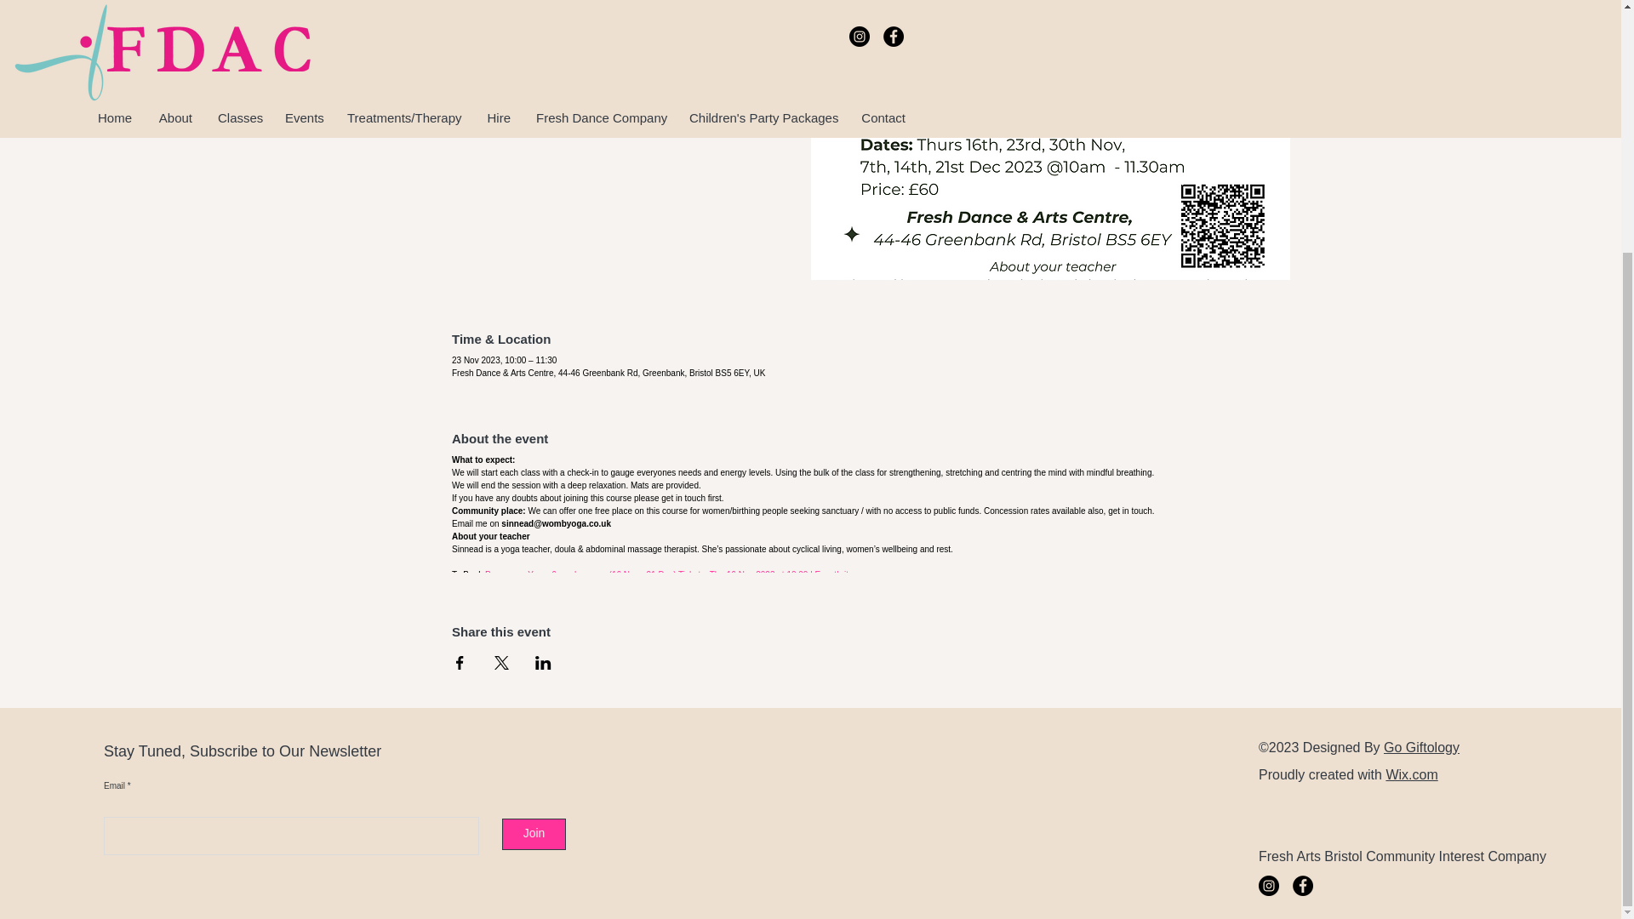 Image resolution: width=1634 pixels, height=919 pixels. I want to click on Go Giftology, so click(1421, 747).